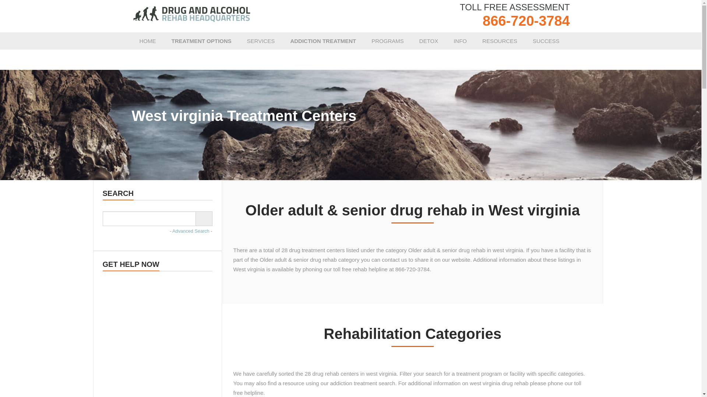 The image size is (707, 397). What do you see at coordinates (387, 41) in the screenshot?
I see `PROGRAMS` at bounding box center [387, 41].